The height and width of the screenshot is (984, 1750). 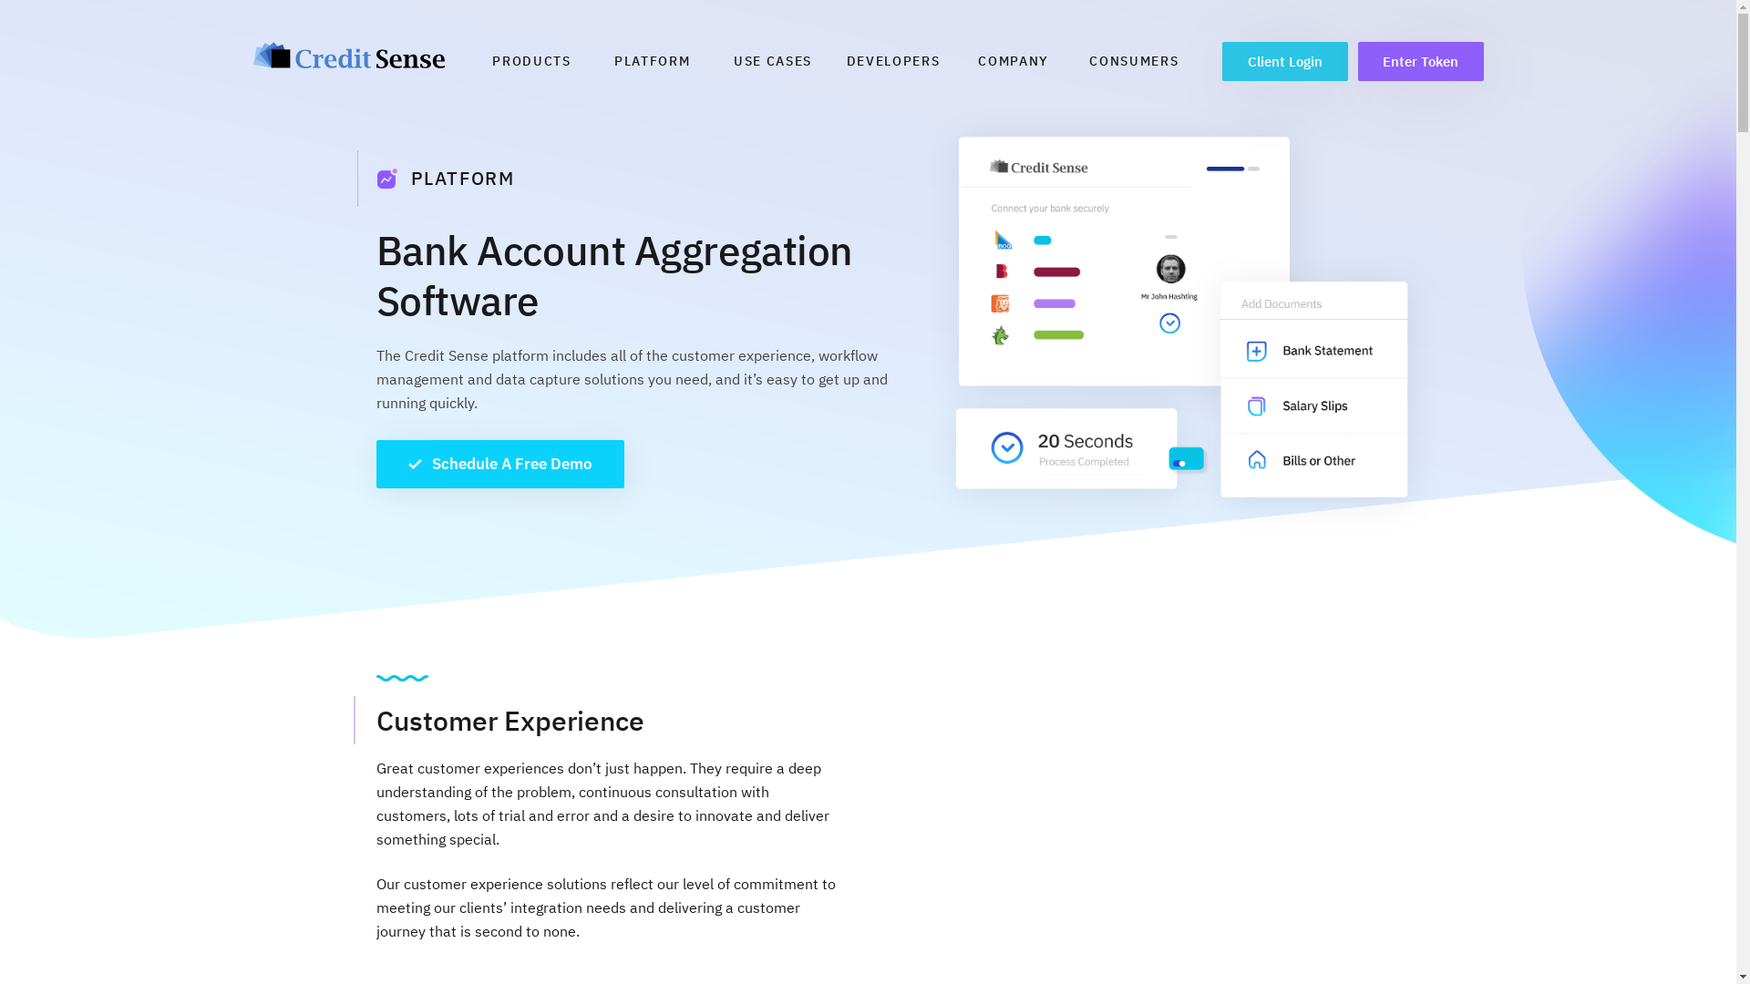 What do you see at coordinates (1134, 61) in the screenshot?
I see `CONSUMERS` at bounding box center [1134, 61].